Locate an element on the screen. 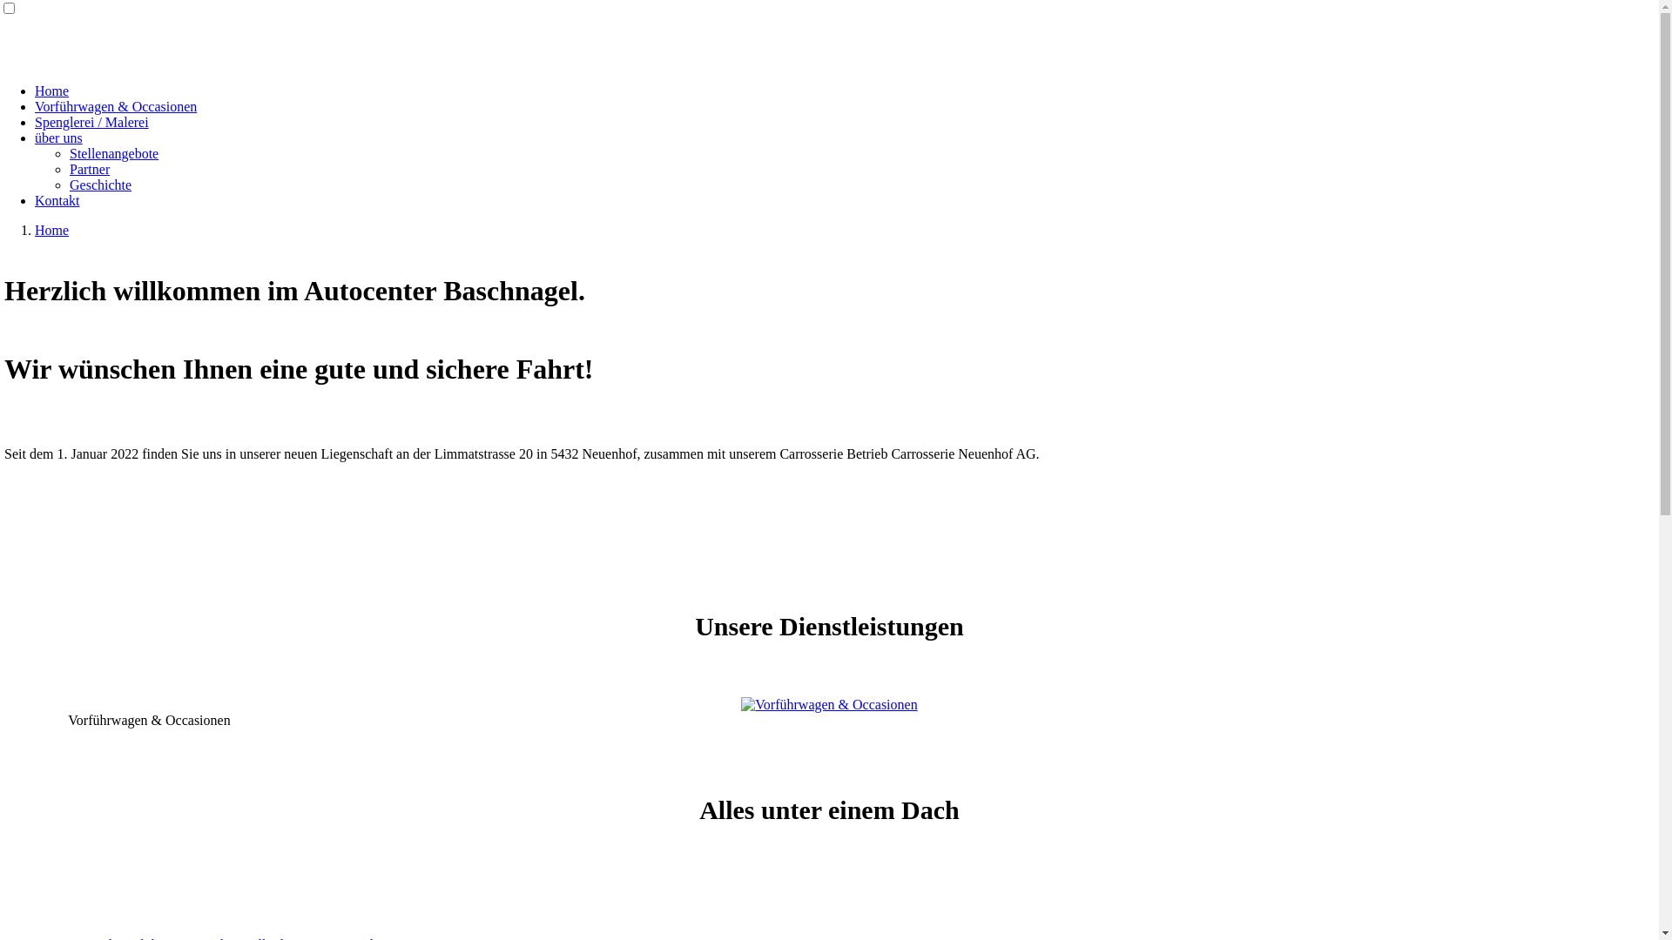 The image size is (1672, 940). Geschichte is located at coordinates (101, 185).